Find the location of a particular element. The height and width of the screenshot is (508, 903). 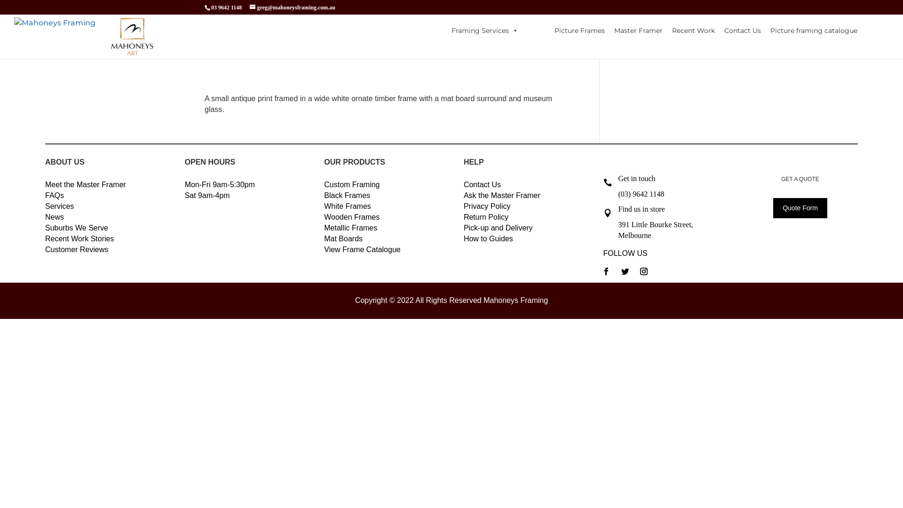

Ask the Master Framer is located at coordinates (502, 196).